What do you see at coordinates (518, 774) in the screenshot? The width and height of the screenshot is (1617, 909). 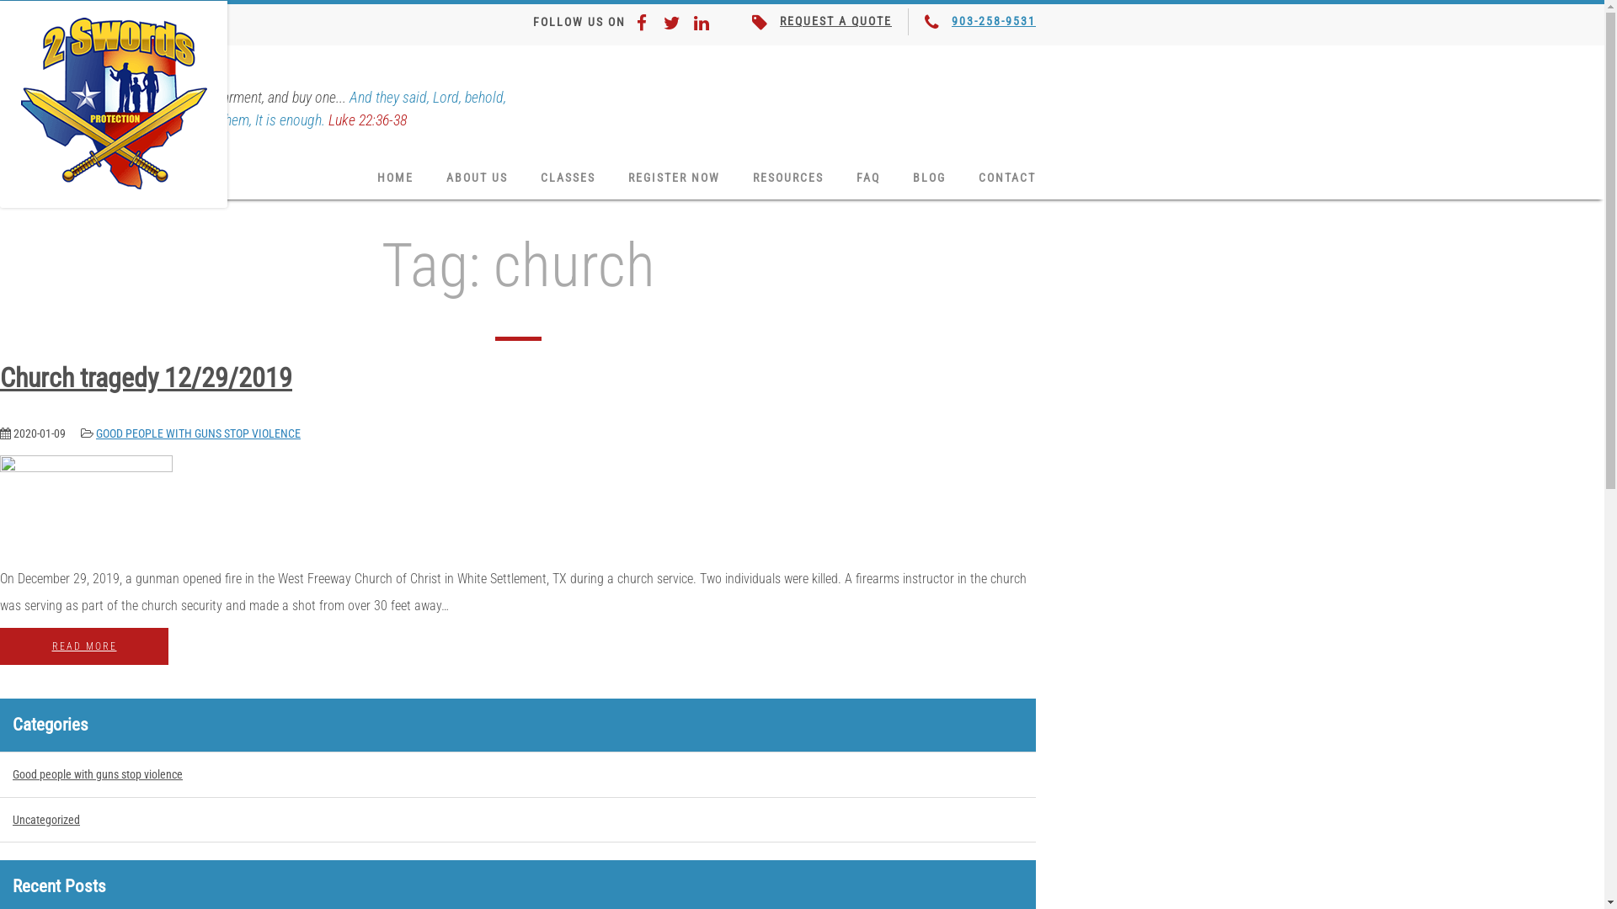 I see `Good people with guns stop violence` at bounding box center [518, 774].